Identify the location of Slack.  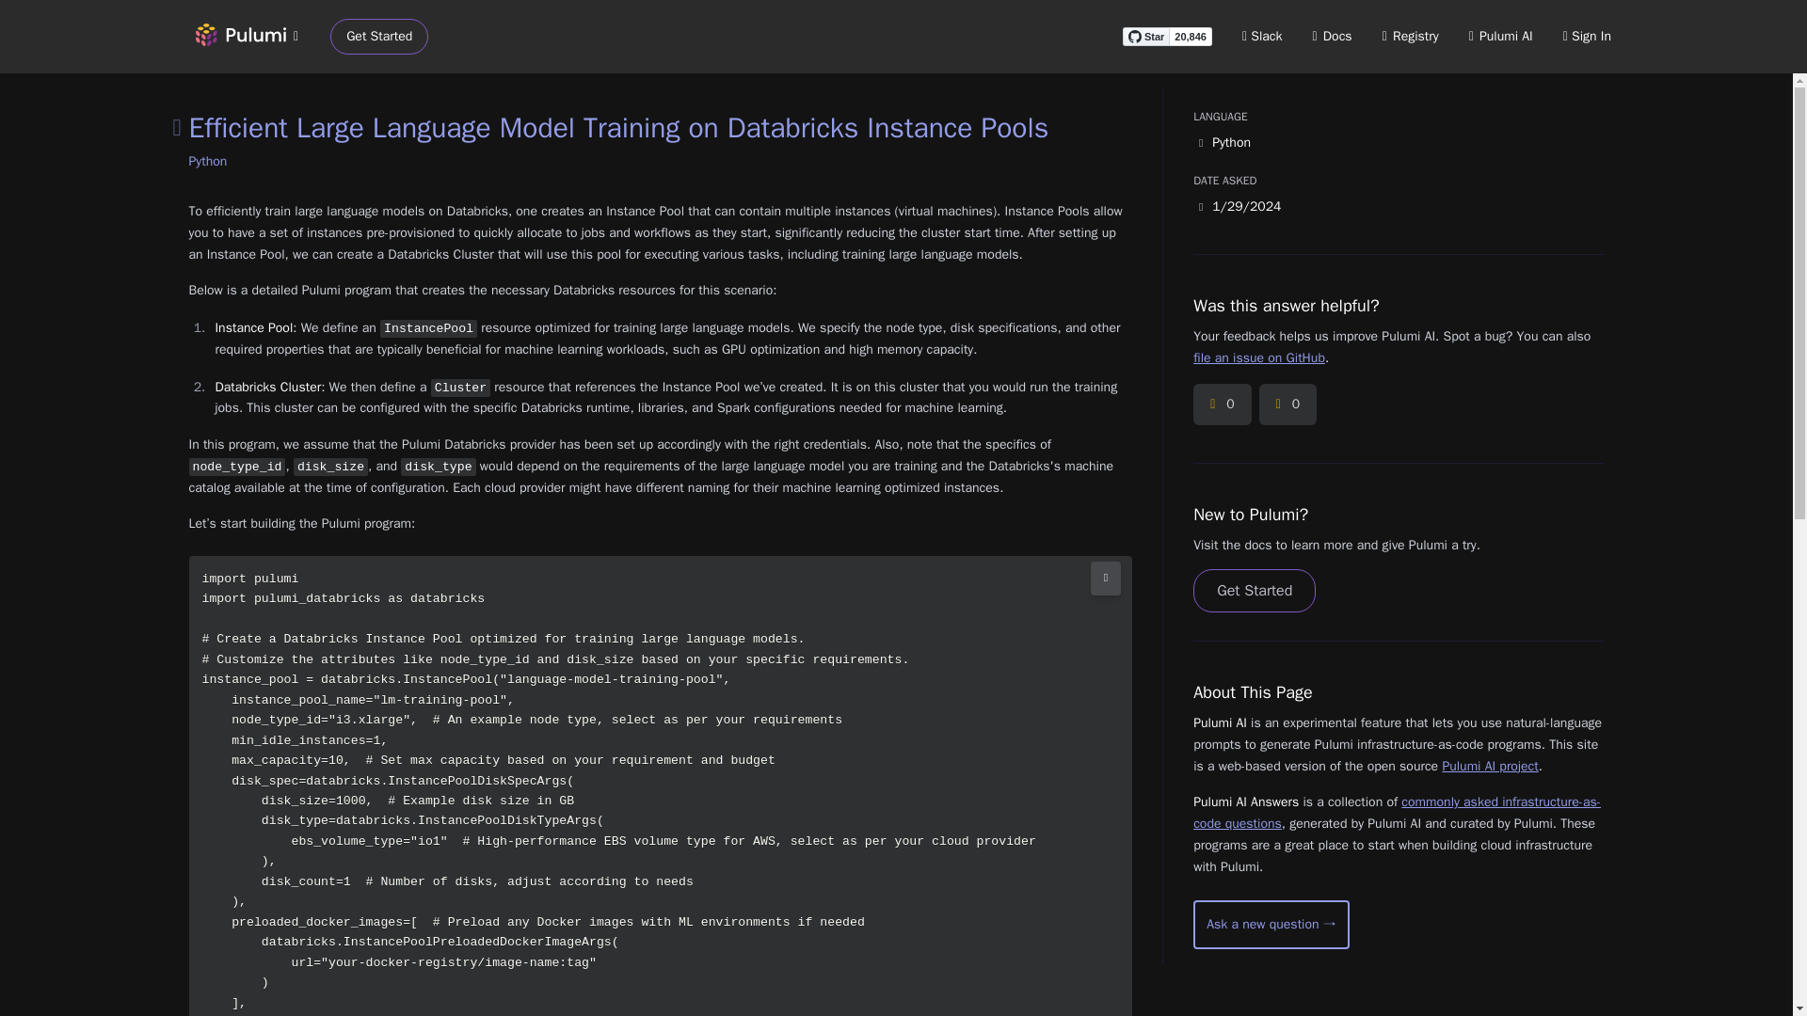
(1263, 36).